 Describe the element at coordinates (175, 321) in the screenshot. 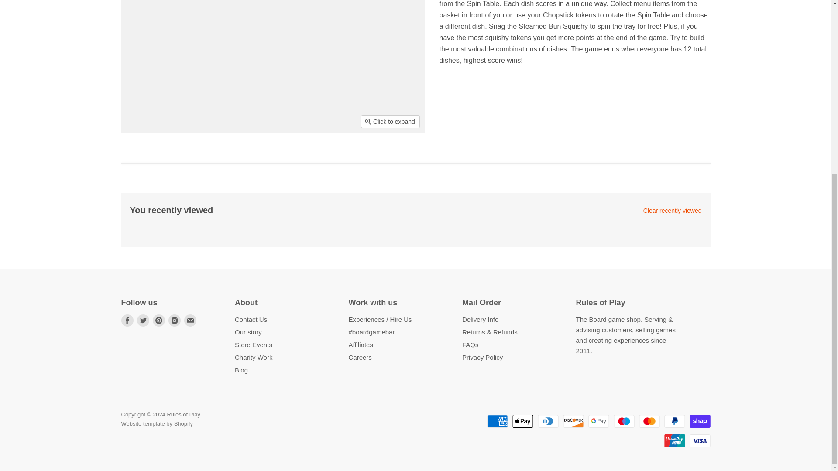

I see `Instagram` at that location.